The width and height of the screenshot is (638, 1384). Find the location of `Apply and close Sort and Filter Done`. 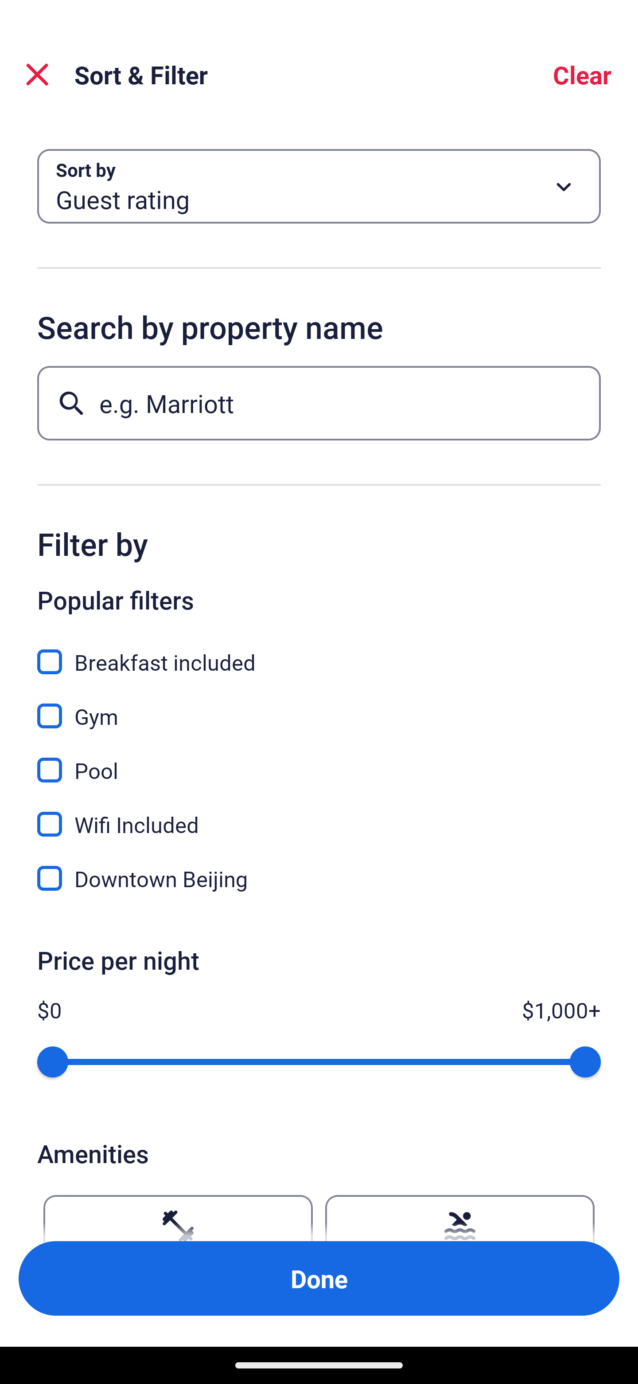

Apply and close Sort and Filter Done is located at coordinates (319, 1278).